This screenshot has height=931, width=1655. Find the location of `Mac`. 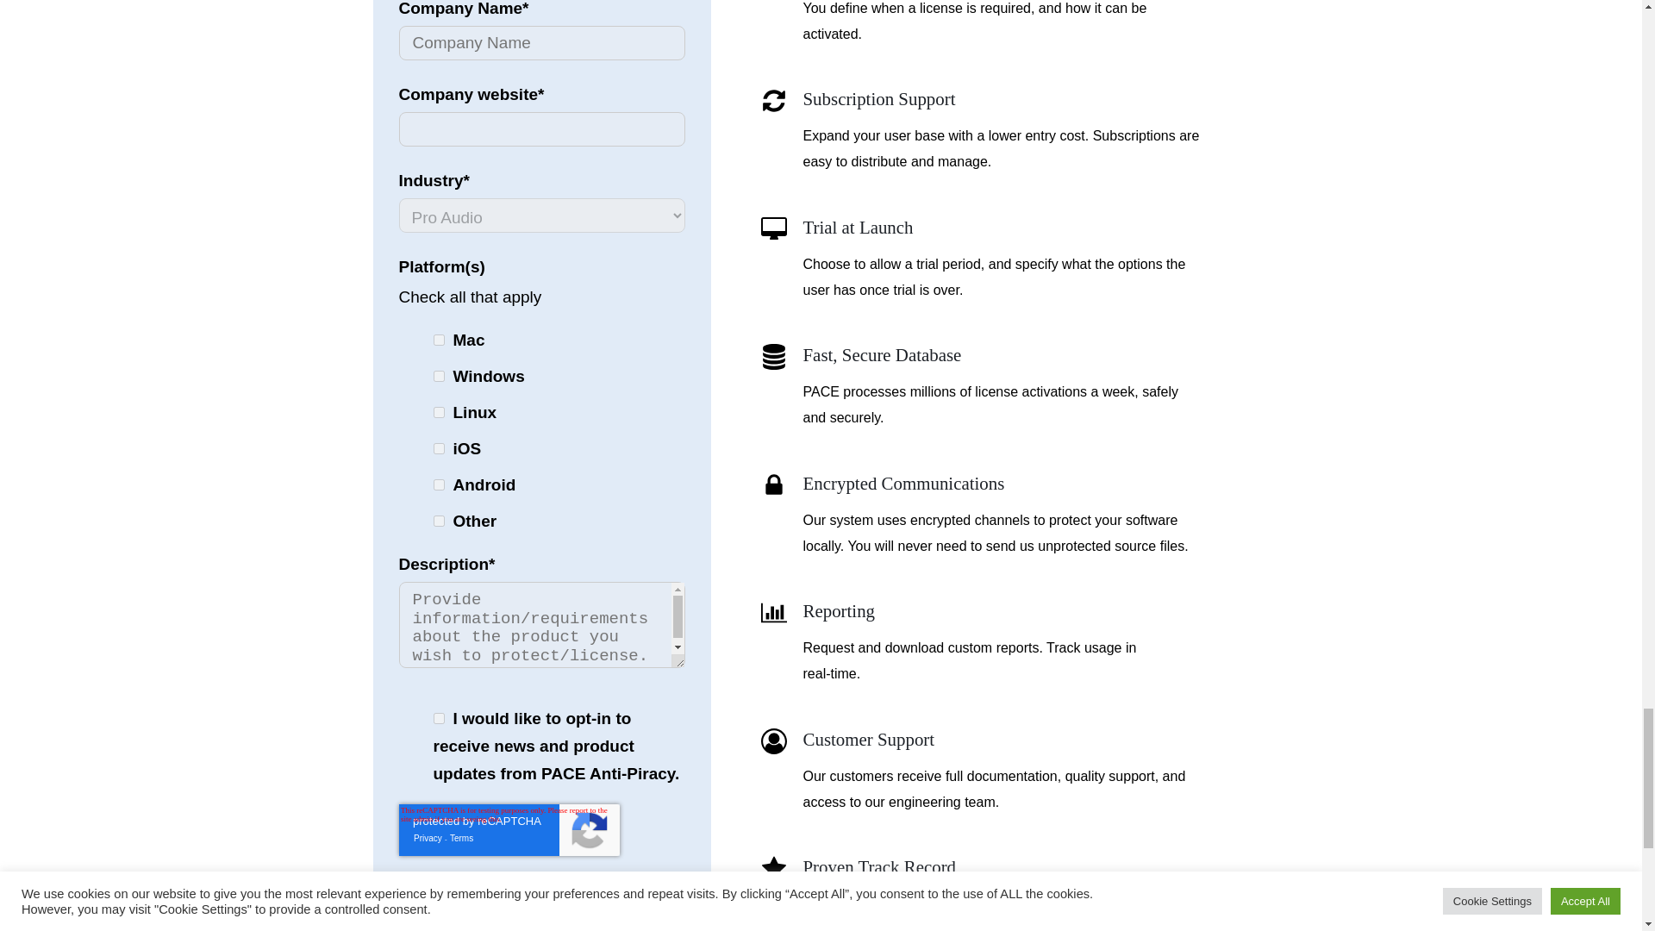

Mac is located at coordinates (438, 340).